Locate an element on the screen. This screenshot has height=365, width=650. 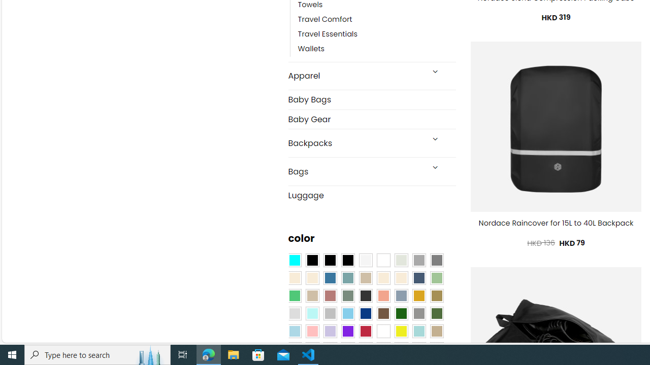
Mint is located at coordinates (312, 314).